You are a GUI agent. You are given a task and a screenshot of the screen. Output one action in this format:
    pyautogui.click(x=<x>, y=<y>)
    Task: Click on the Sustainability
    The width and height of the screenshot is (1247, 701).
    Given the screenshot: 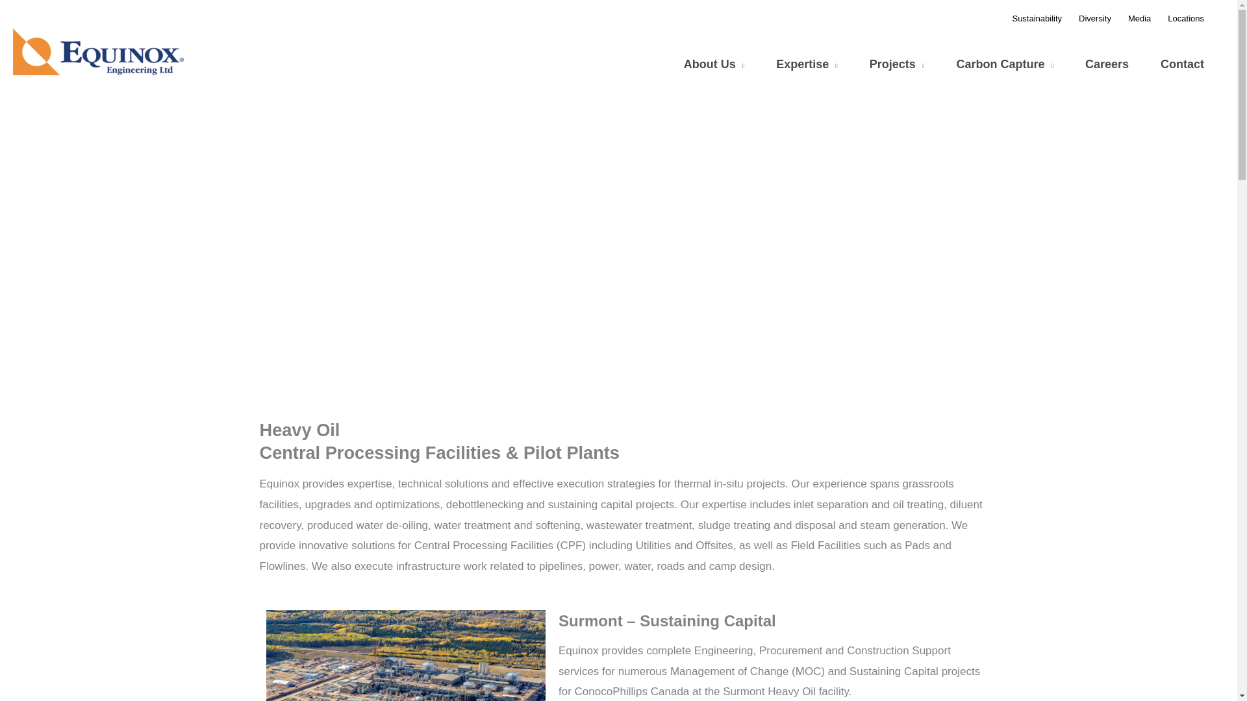 What is the action you would take?
    pyautogui.click(x=1037, y=19)
    